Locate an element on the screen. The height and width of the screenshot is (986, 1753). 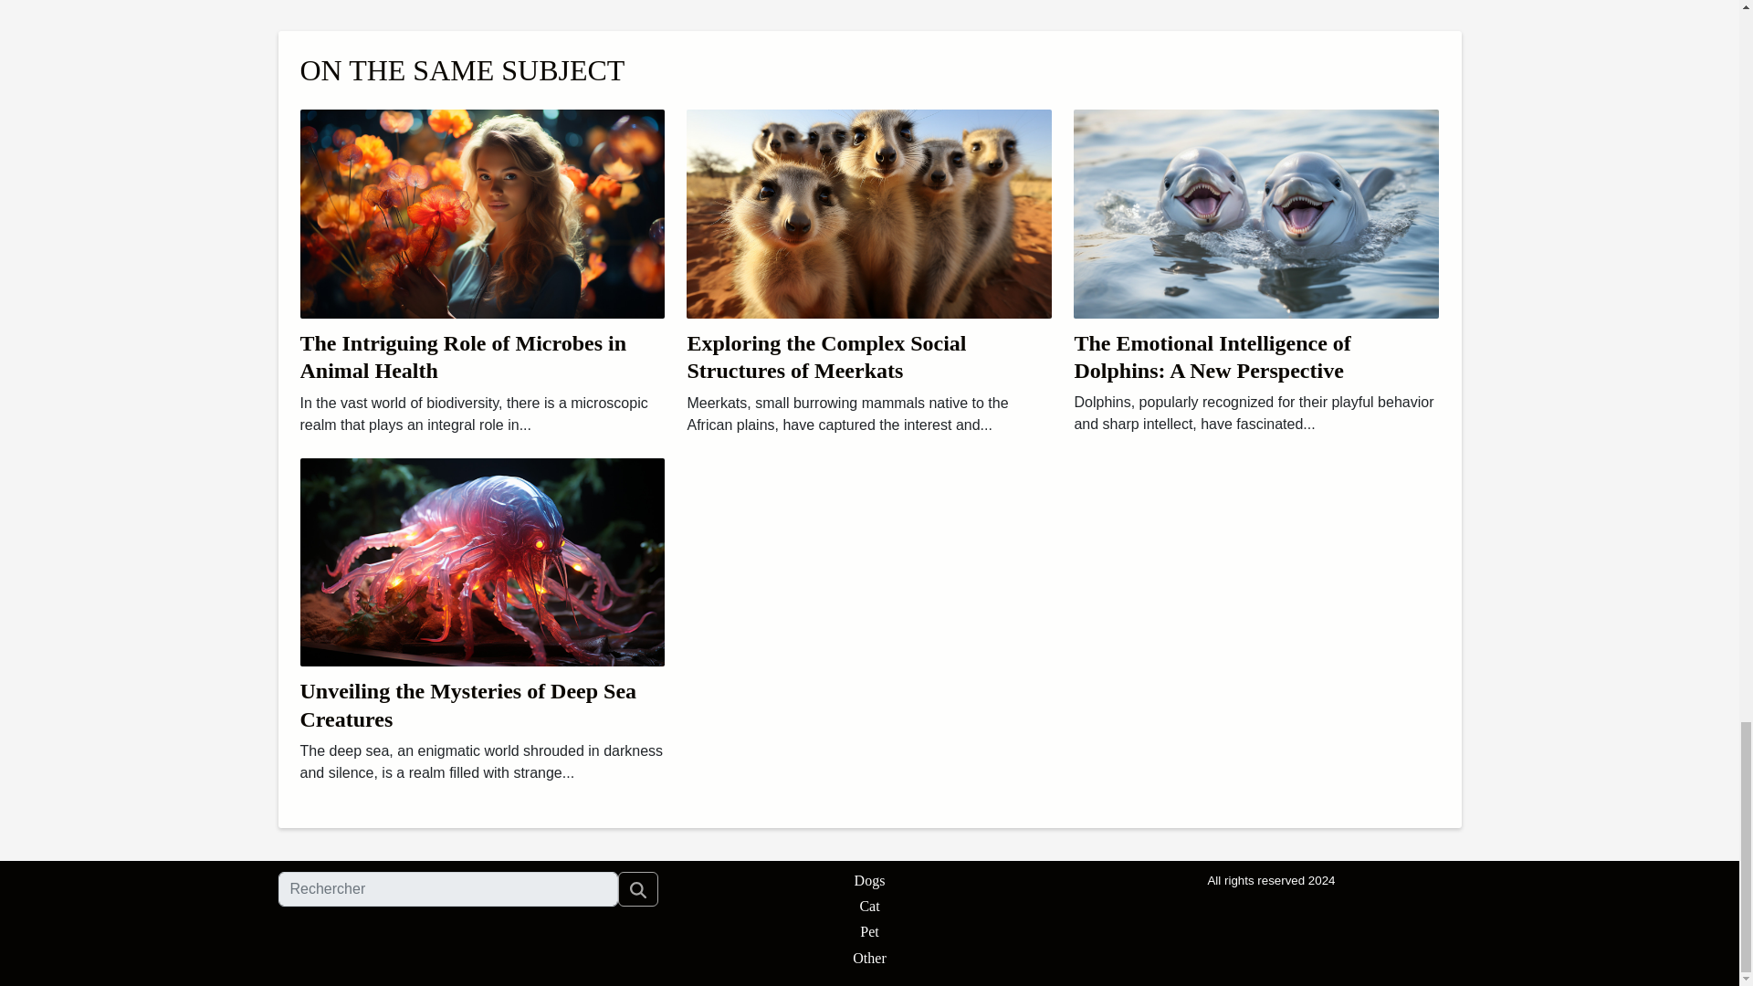
The Emotional Intelligence of Dolphins: A New Perspective is located at coordinates (1256, 212).